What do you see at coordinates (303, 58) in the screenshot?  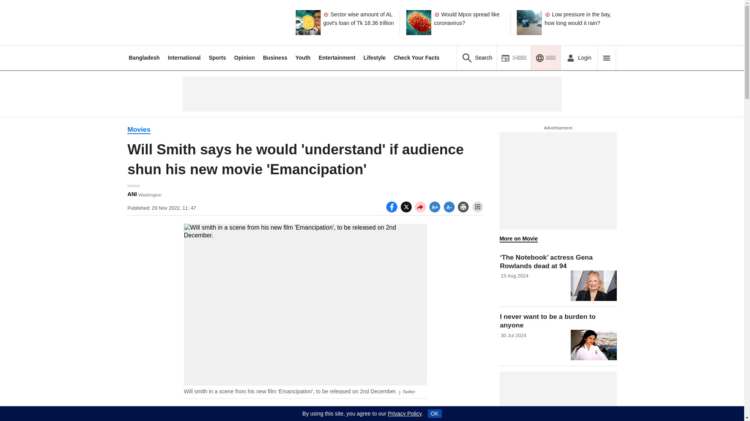 I see `Youth` at bounding box center [303, 58].